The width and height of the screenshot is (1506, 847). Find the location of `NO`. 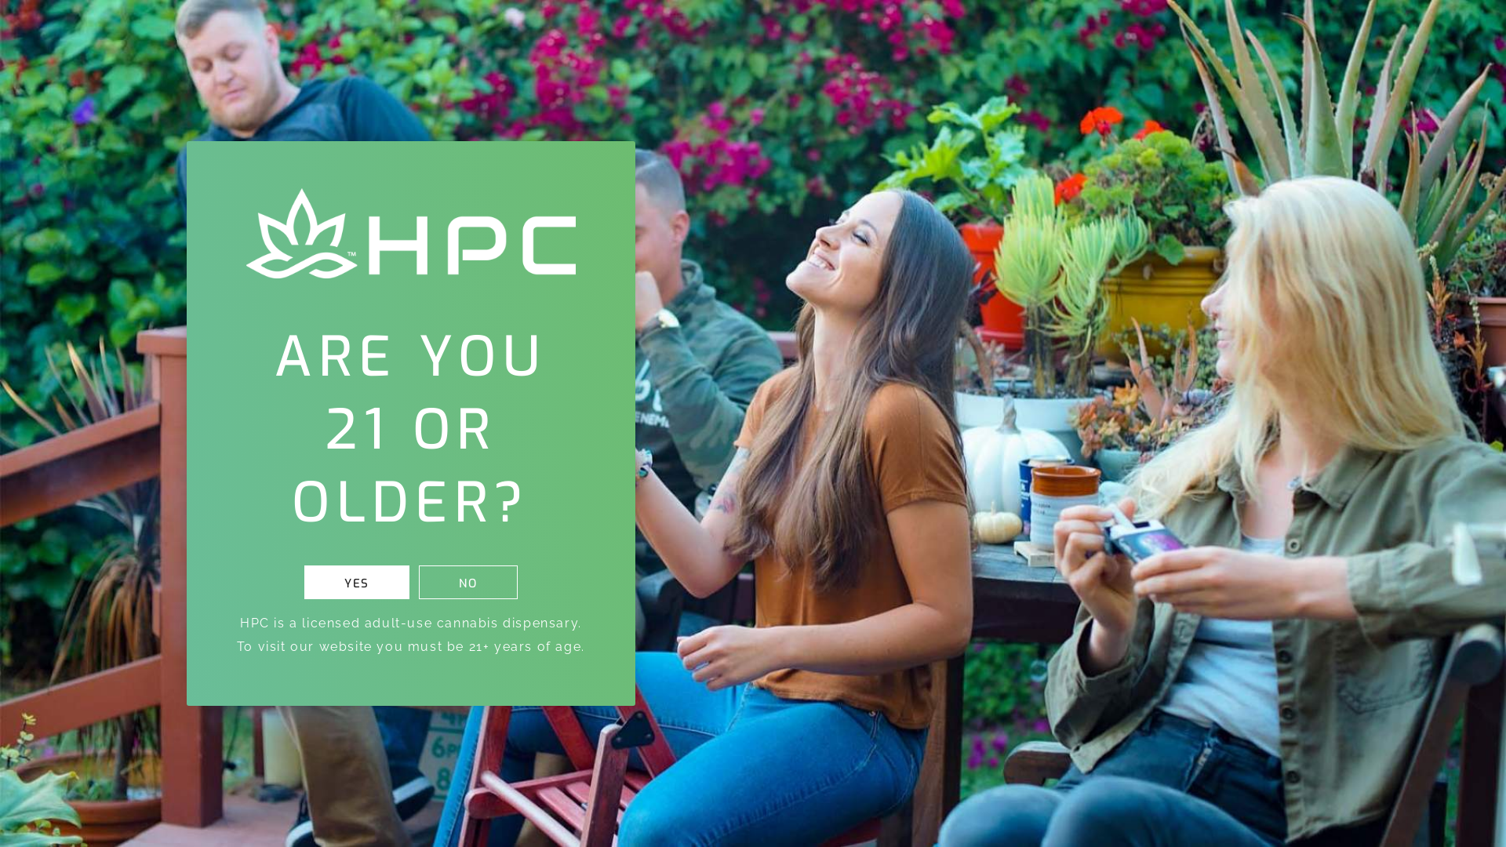

NO is located at coordinates (468, 582).